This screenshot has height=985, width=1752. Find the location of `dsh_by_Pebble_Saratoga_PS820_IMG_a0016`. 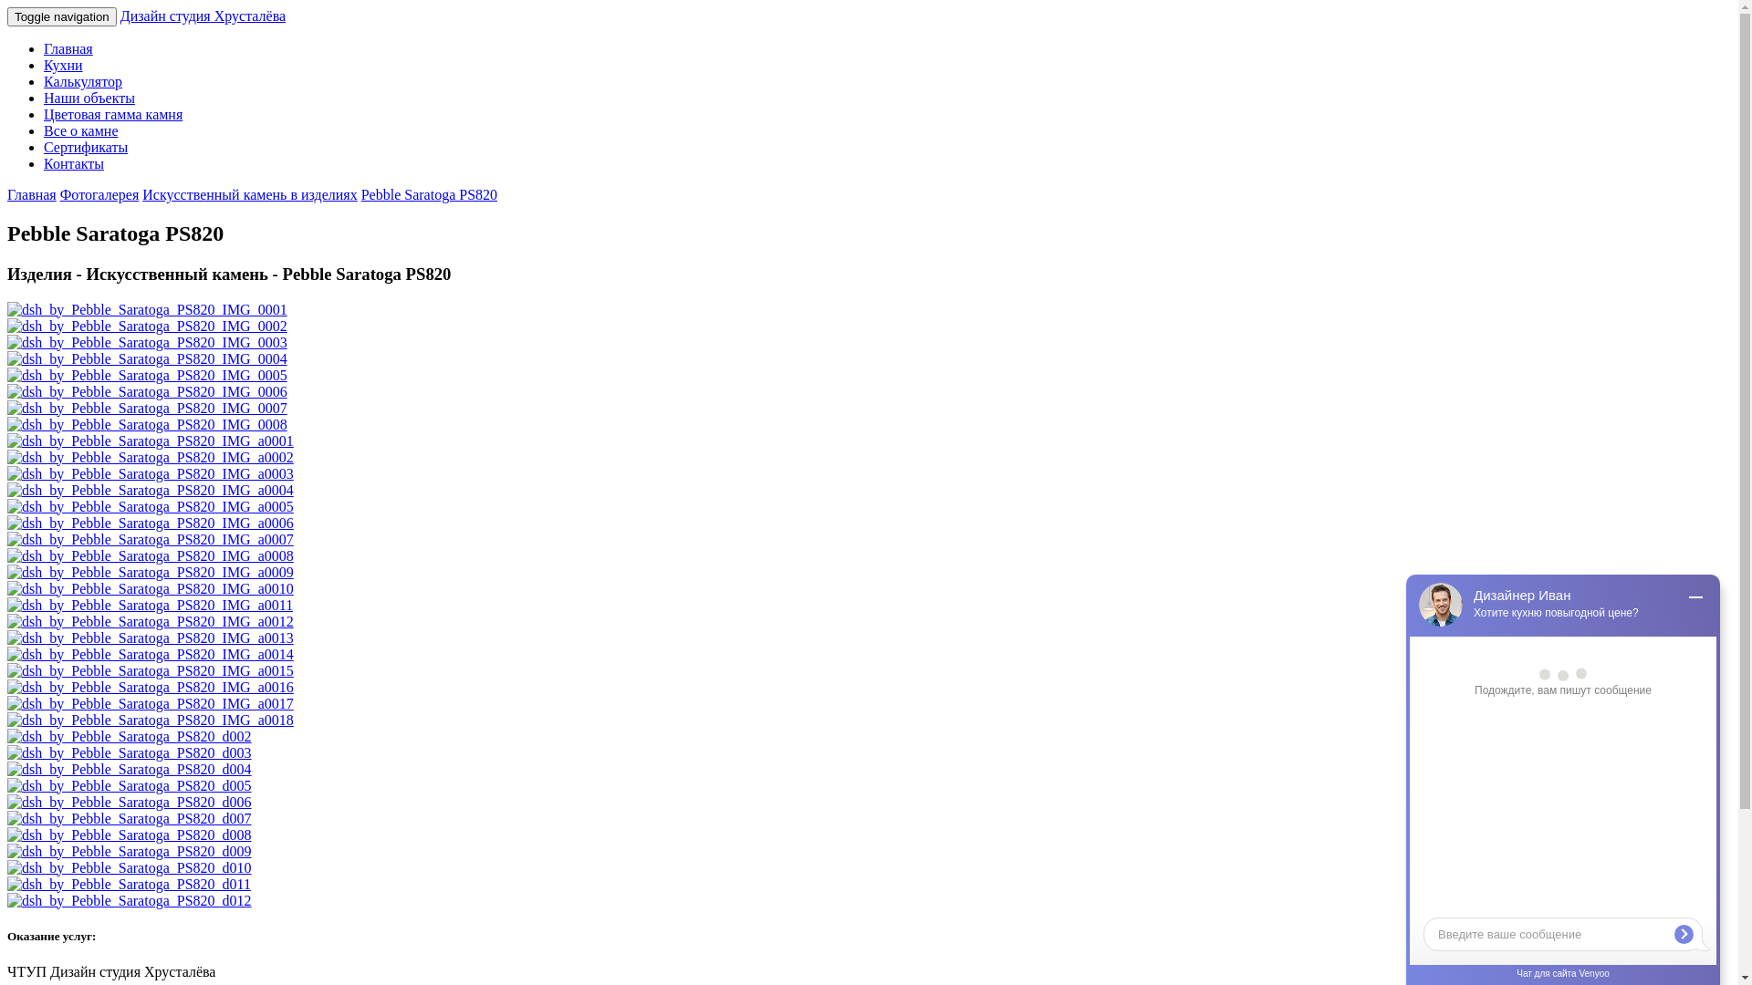

dsh_by_Pebble_Saratoga_PS820_IMG_a0016 is located at coordinates (151, 688).